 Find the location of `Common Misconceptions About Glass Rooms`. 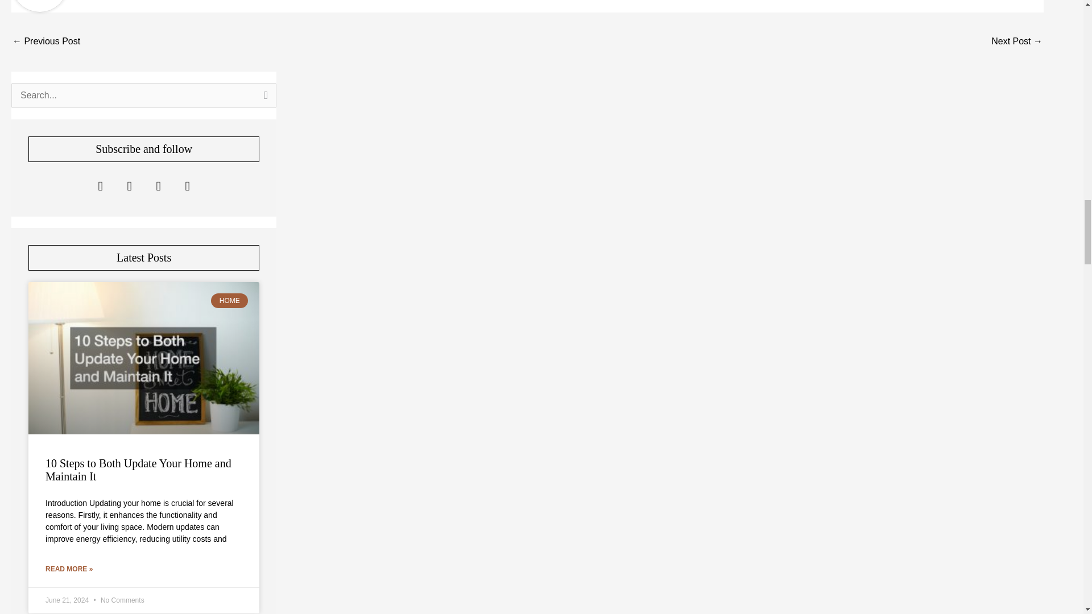

Common Misconceptions About Glass Rooms is located at coordinates (1017, 42).